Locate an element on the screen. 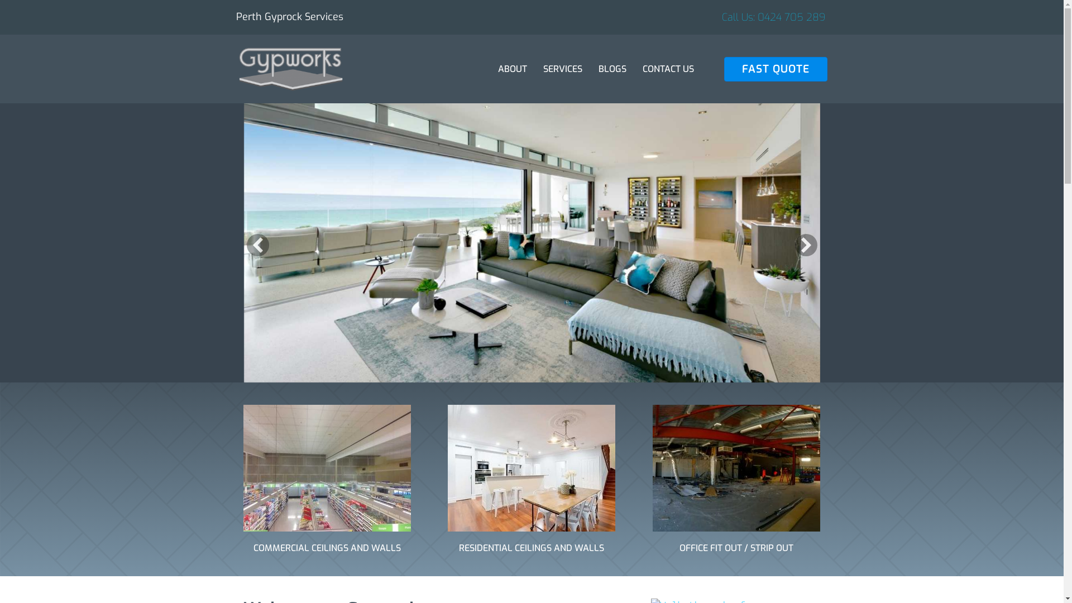 This screenshot has height=603, width=1072. fcacbf0890f5556ac7156678fe834ebf is located at coordinates (736, 468).